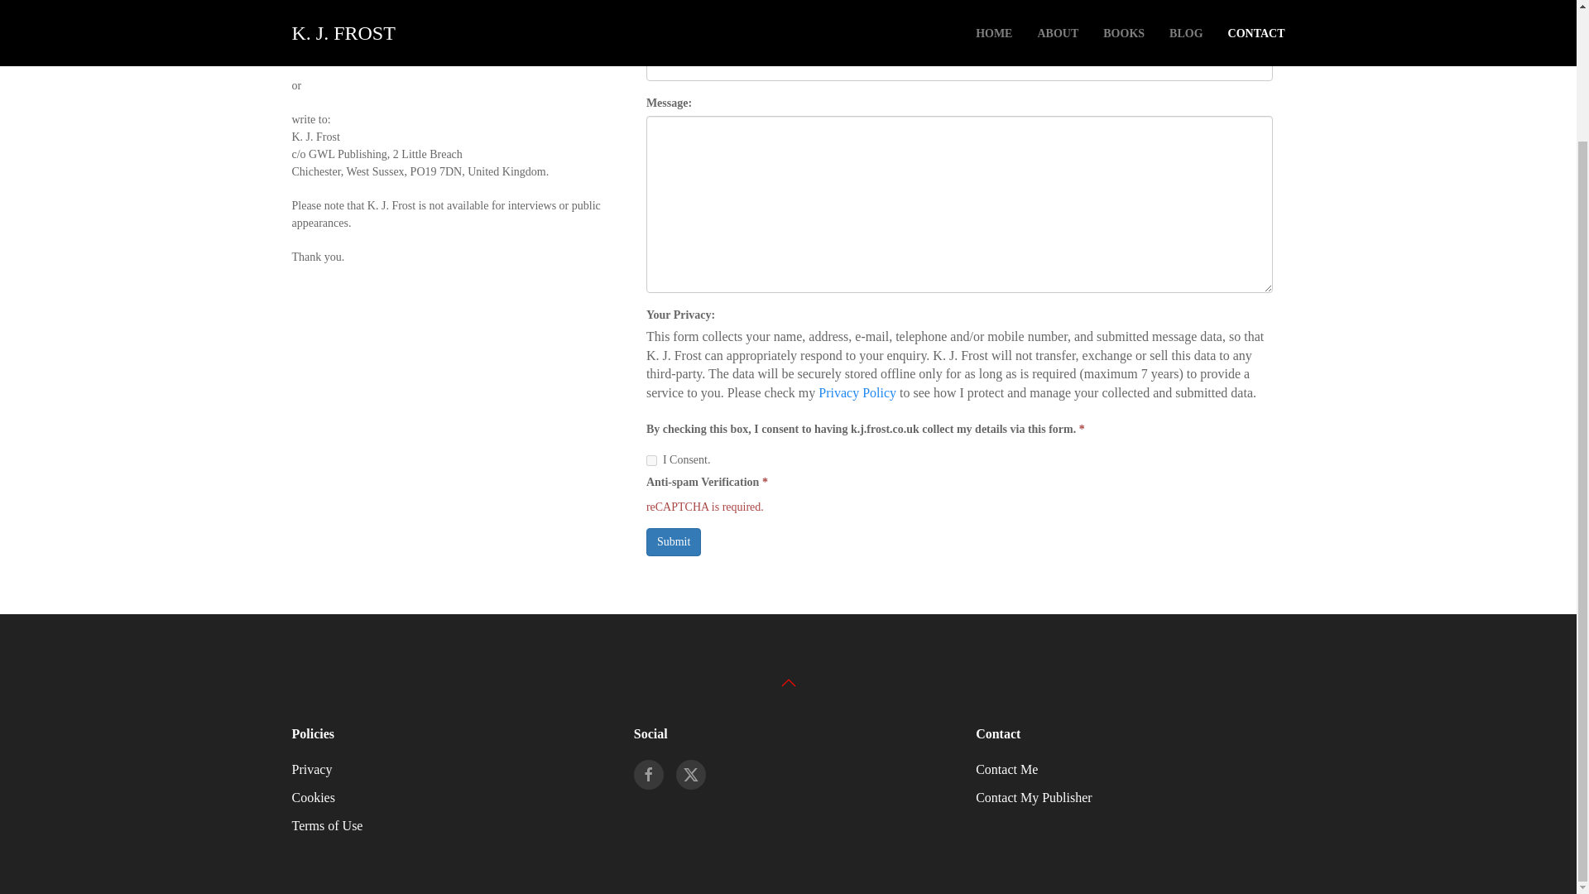 The image size is (1589, 894). Describe the element at coordinates (1033, 797) in the screenshot. I see `Contact My Publisher` at that location.